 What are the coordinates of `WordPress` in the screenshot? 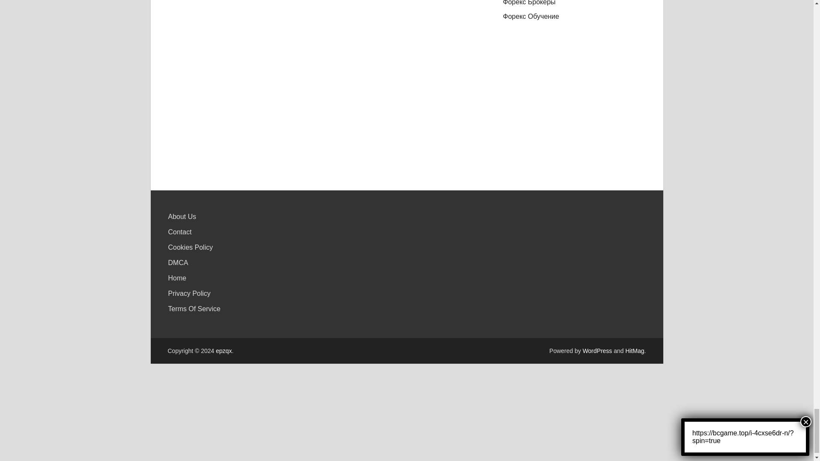 It's located at (597, 351).